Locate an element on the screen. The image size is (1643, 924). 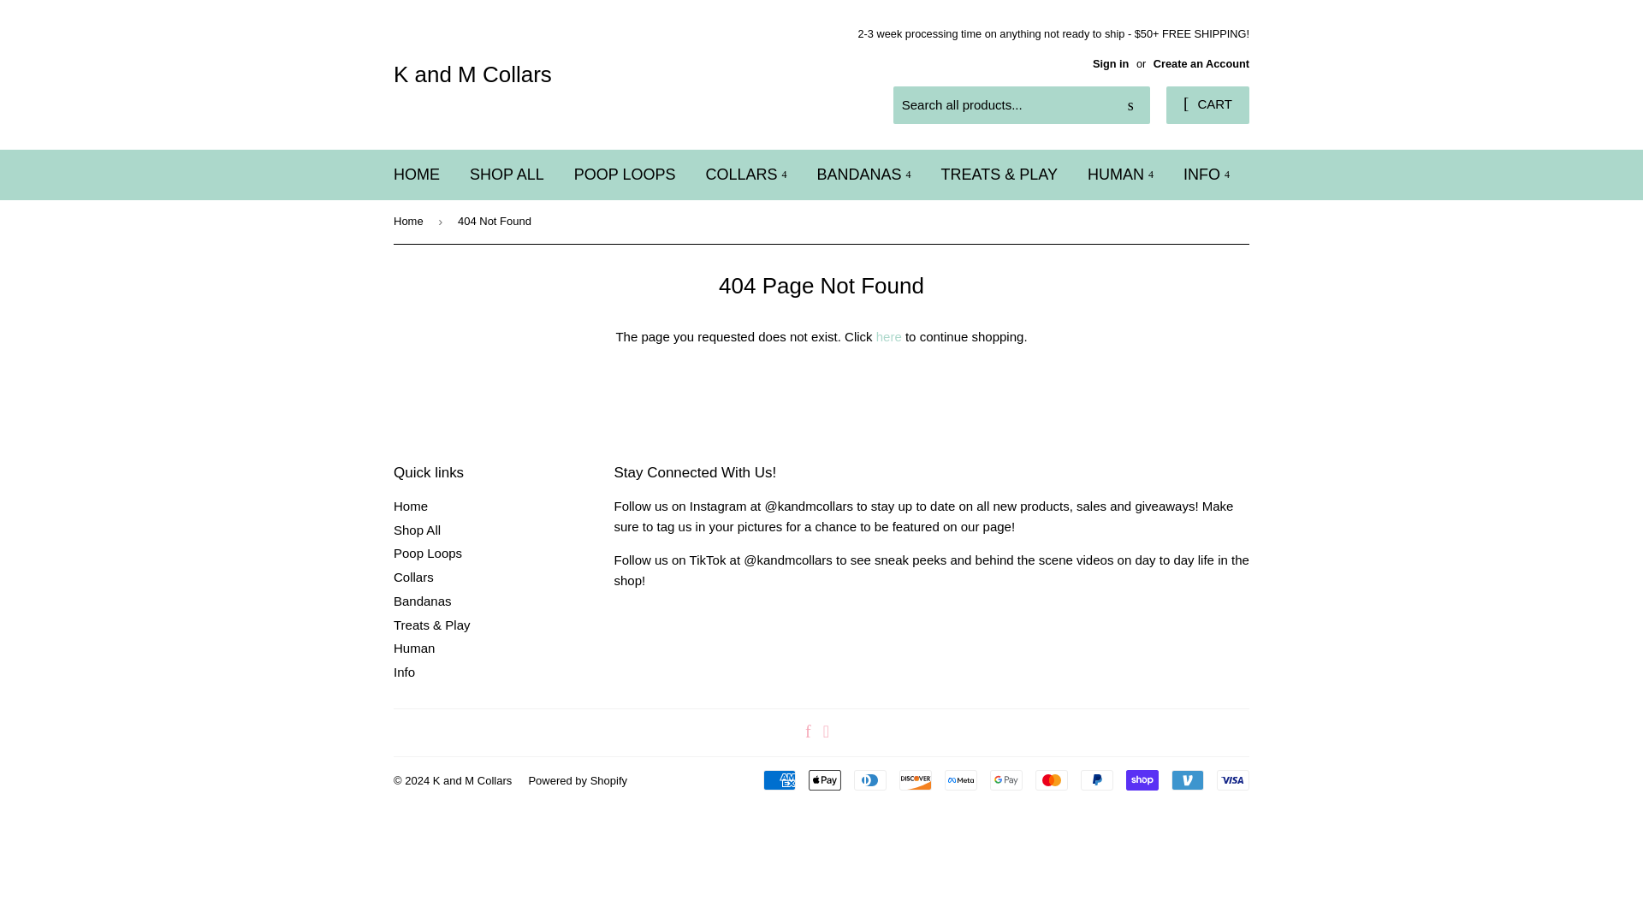
Mastercard is located at coordinates (1051, 780).